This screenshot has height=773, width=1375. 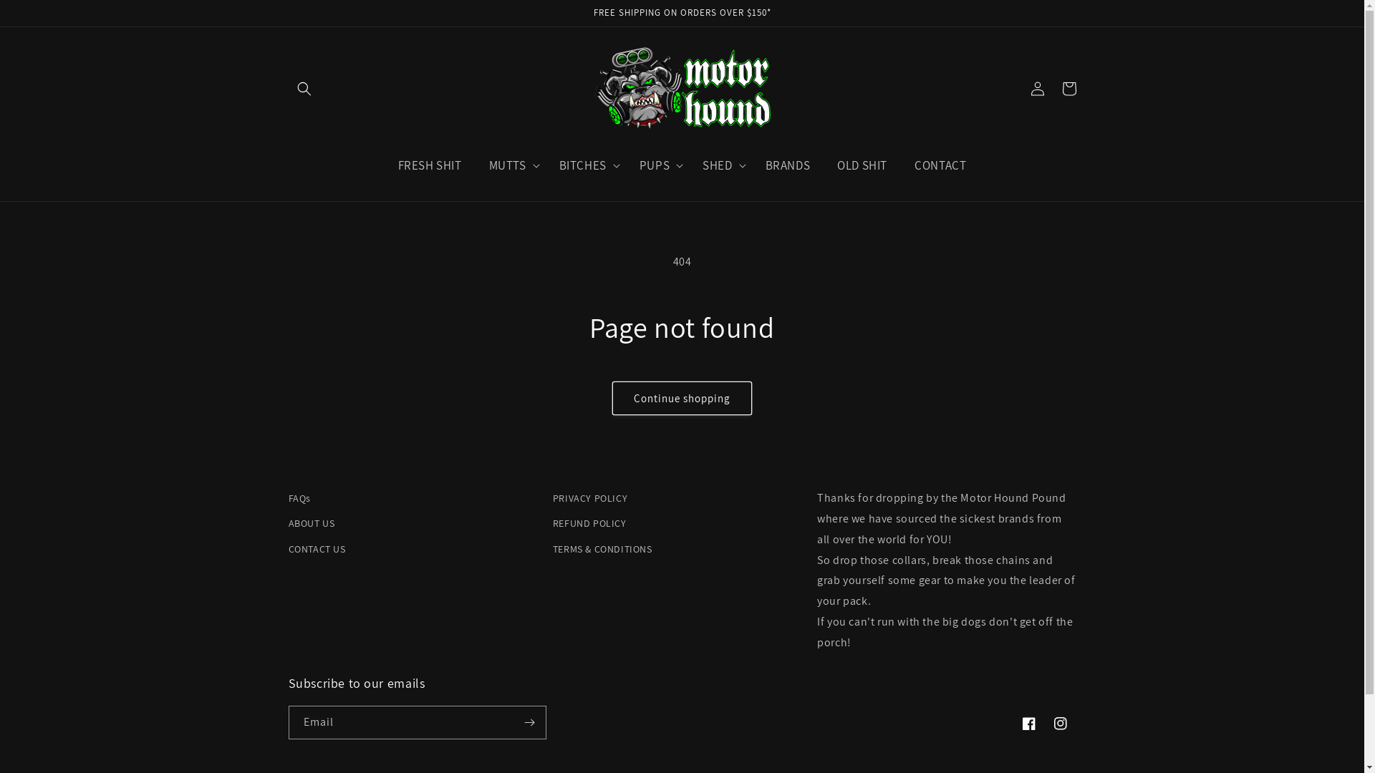 I want to click on REFUND POLICY, so click(x=590, y=524).